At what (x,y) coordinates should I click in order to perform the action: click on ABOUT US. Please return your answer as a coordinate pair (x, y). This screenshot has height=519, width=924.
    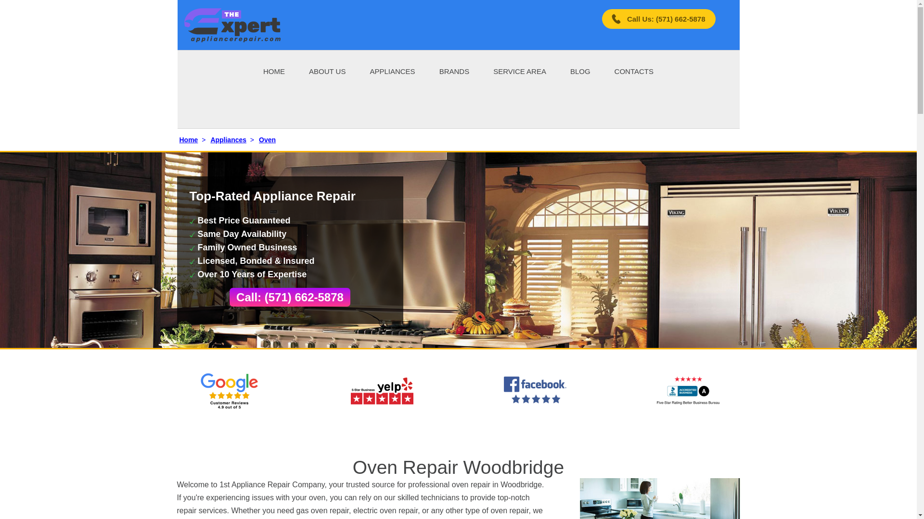
    Looking at the image, I should click on (327, 71).